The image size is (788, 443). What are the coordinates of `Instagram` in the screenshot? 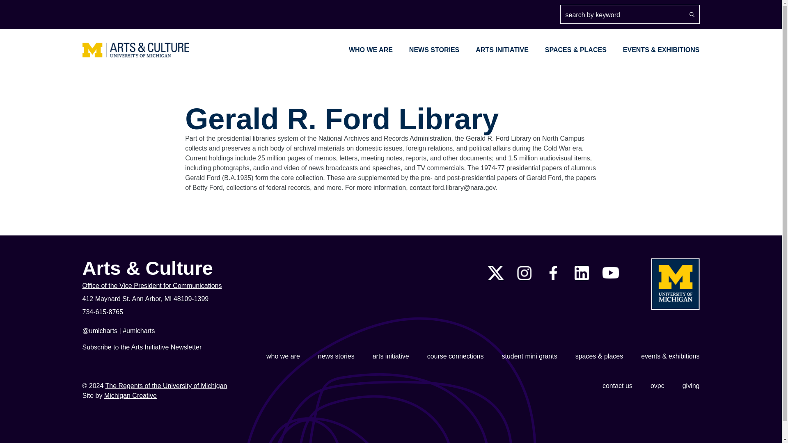 It's located at (524, 273).